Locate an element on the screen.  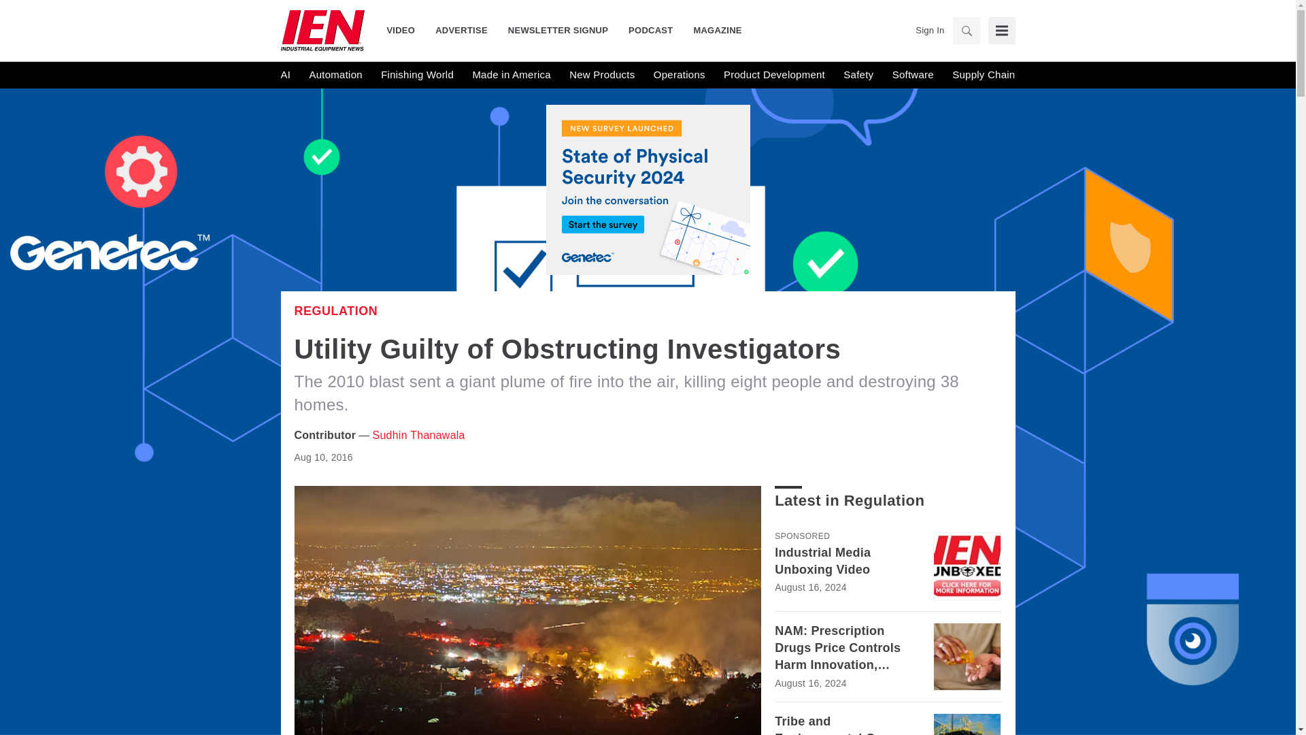
VIDEO is located at coordinates (405, 30).